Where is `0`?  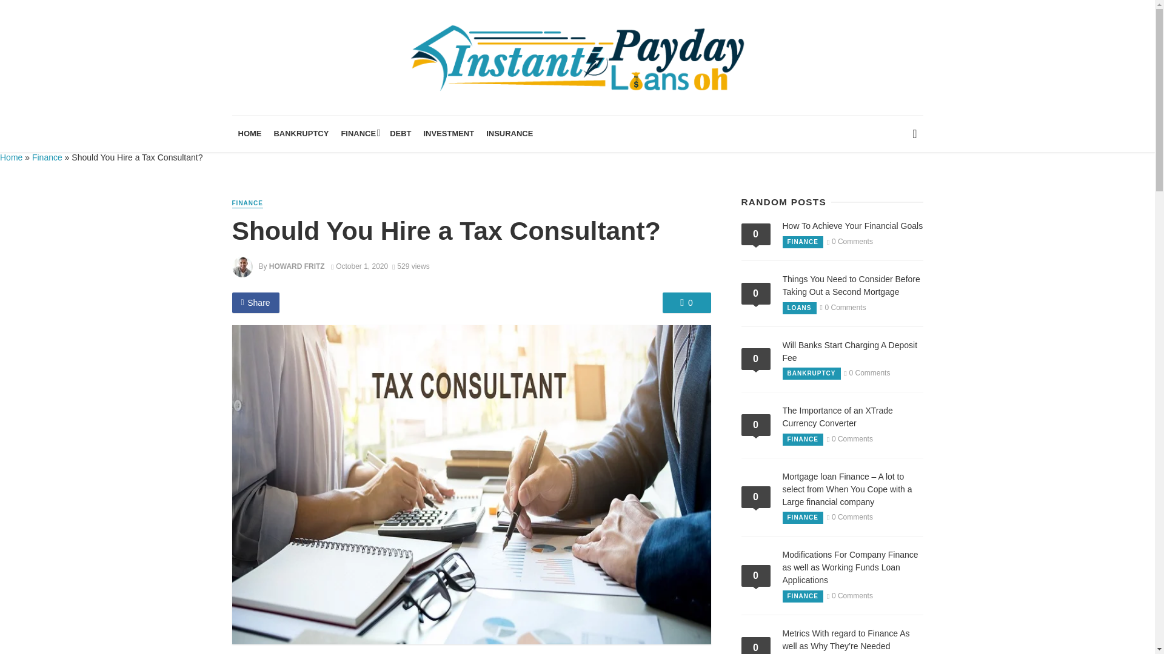 0 is located at coordinates (686, 303).